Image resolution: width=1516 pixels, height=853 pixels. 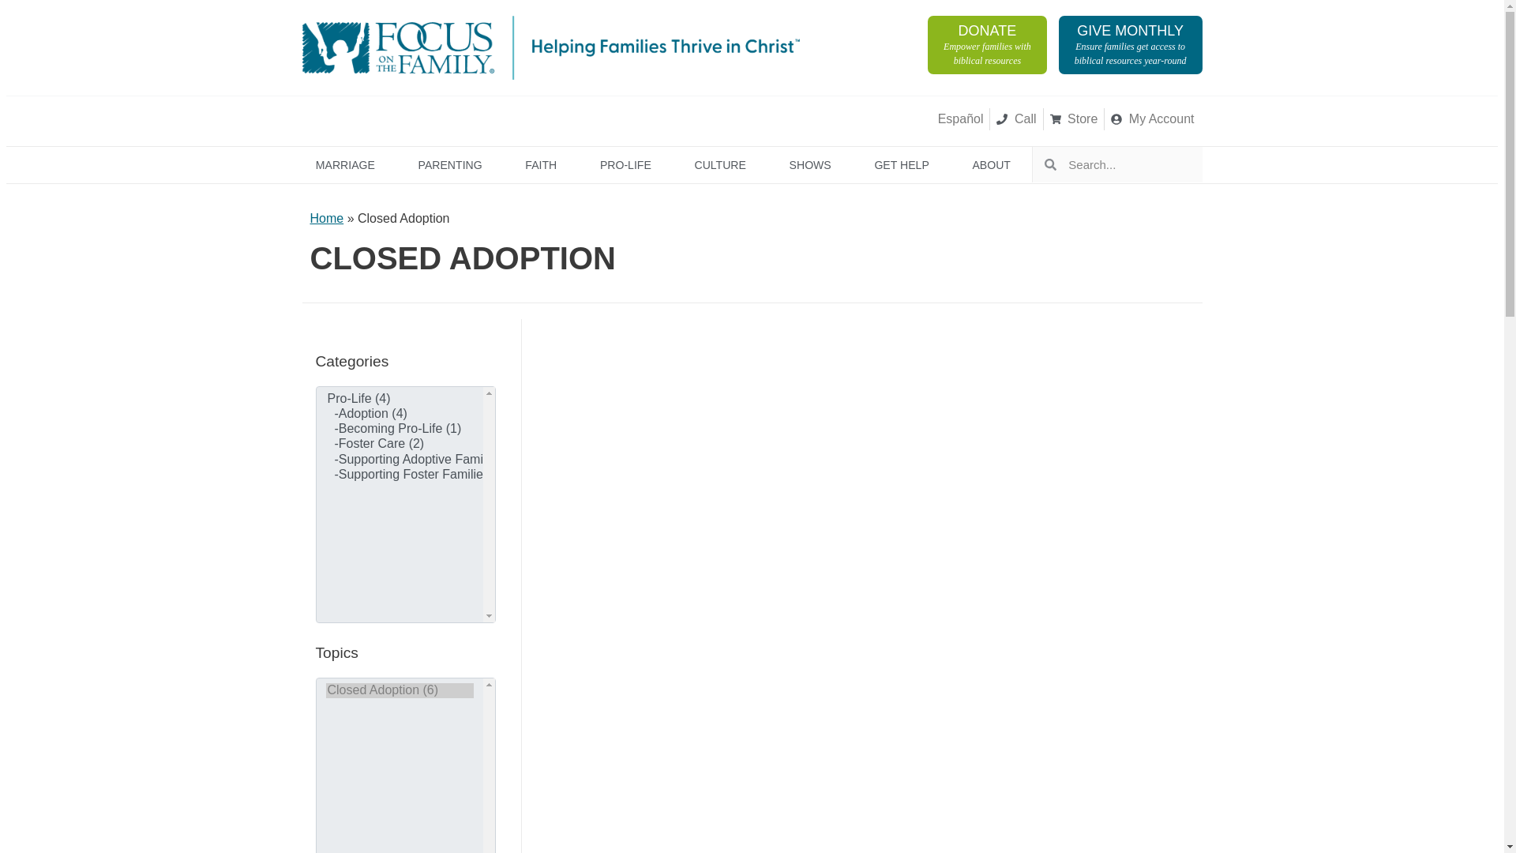 What do you see at coordinates (1074, 119) in the screenshot?
I see `Store` at bounding box center [1074, 119].